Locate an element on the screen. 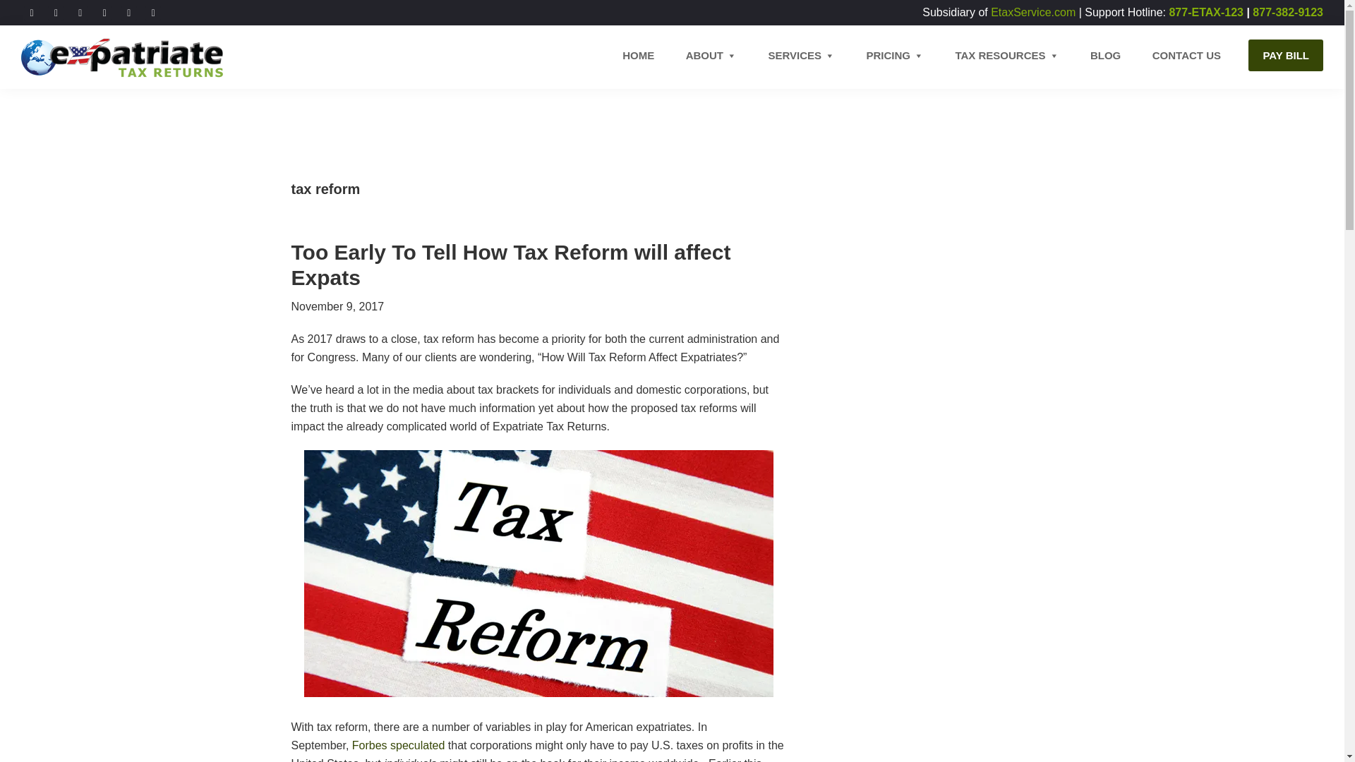 This screenshot has height=762, width=1355. facebook is located at coordinates (31, 11).